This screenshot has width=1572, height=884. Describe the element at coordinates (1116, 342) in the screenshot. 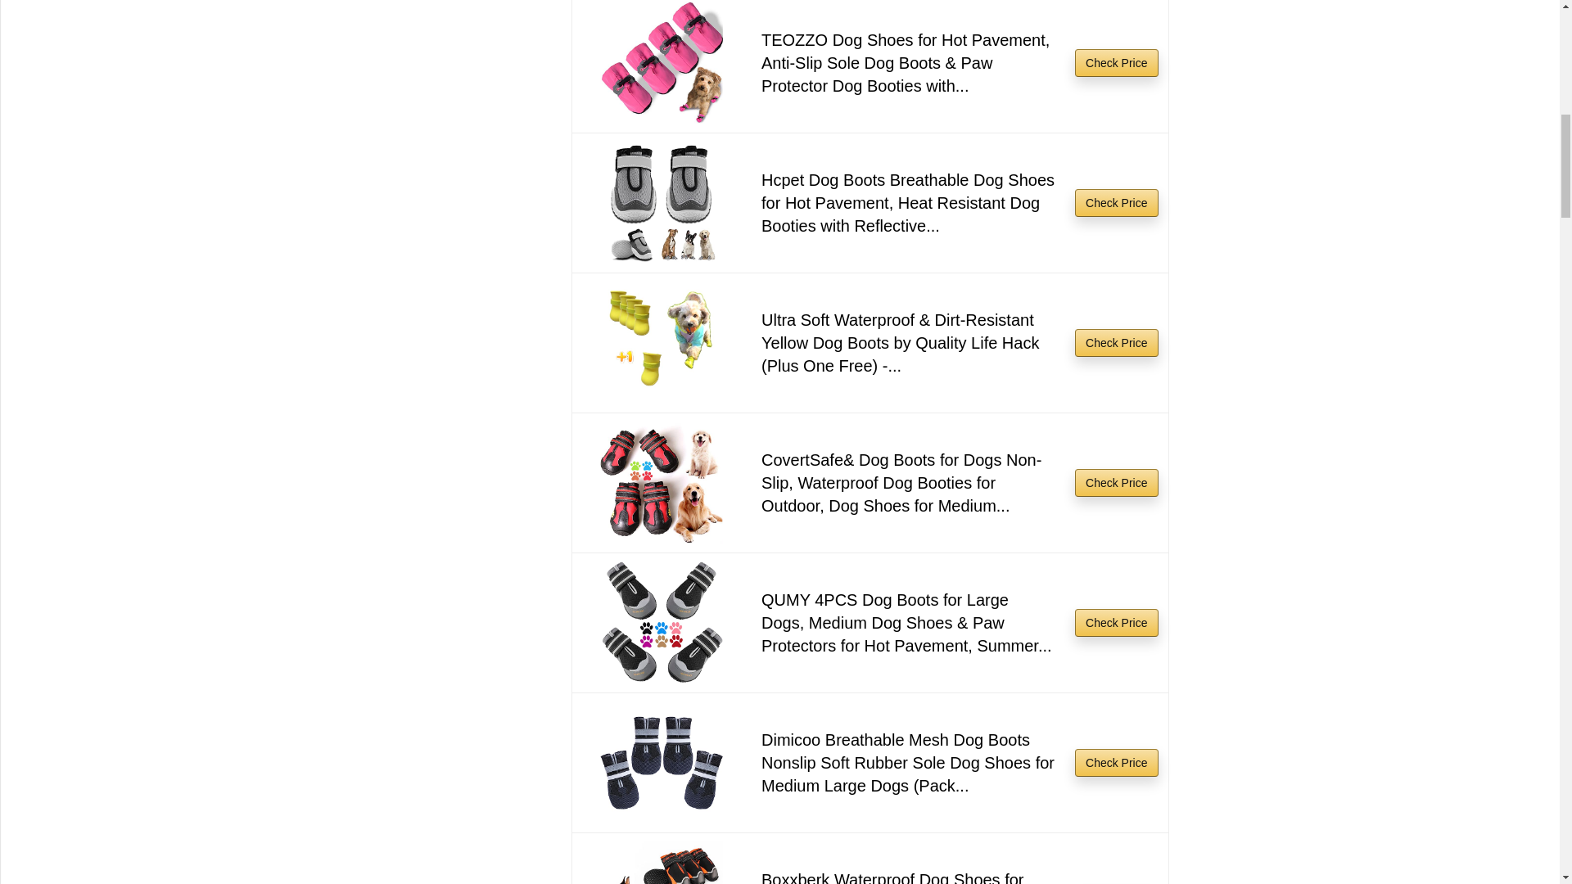

I see `Check Price` at that location.